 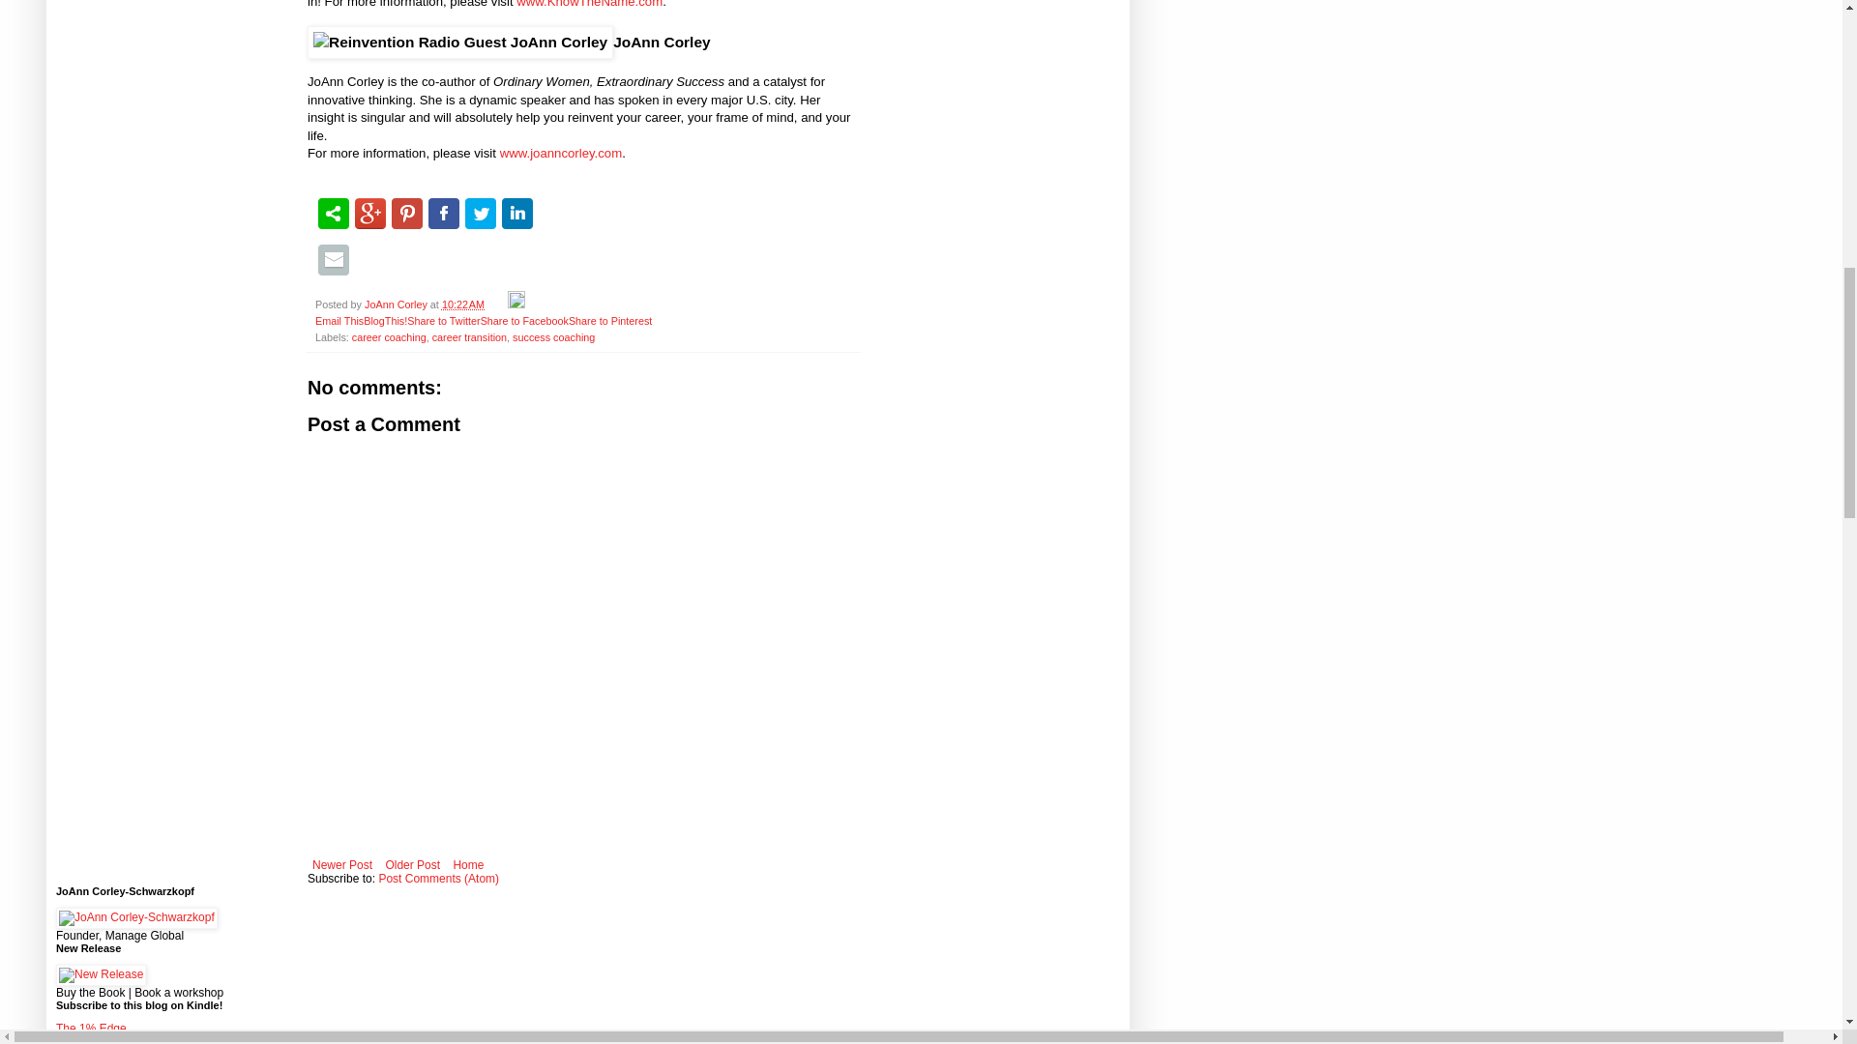 I want to click on JoAnn Corley, so click(x=397, y=304).